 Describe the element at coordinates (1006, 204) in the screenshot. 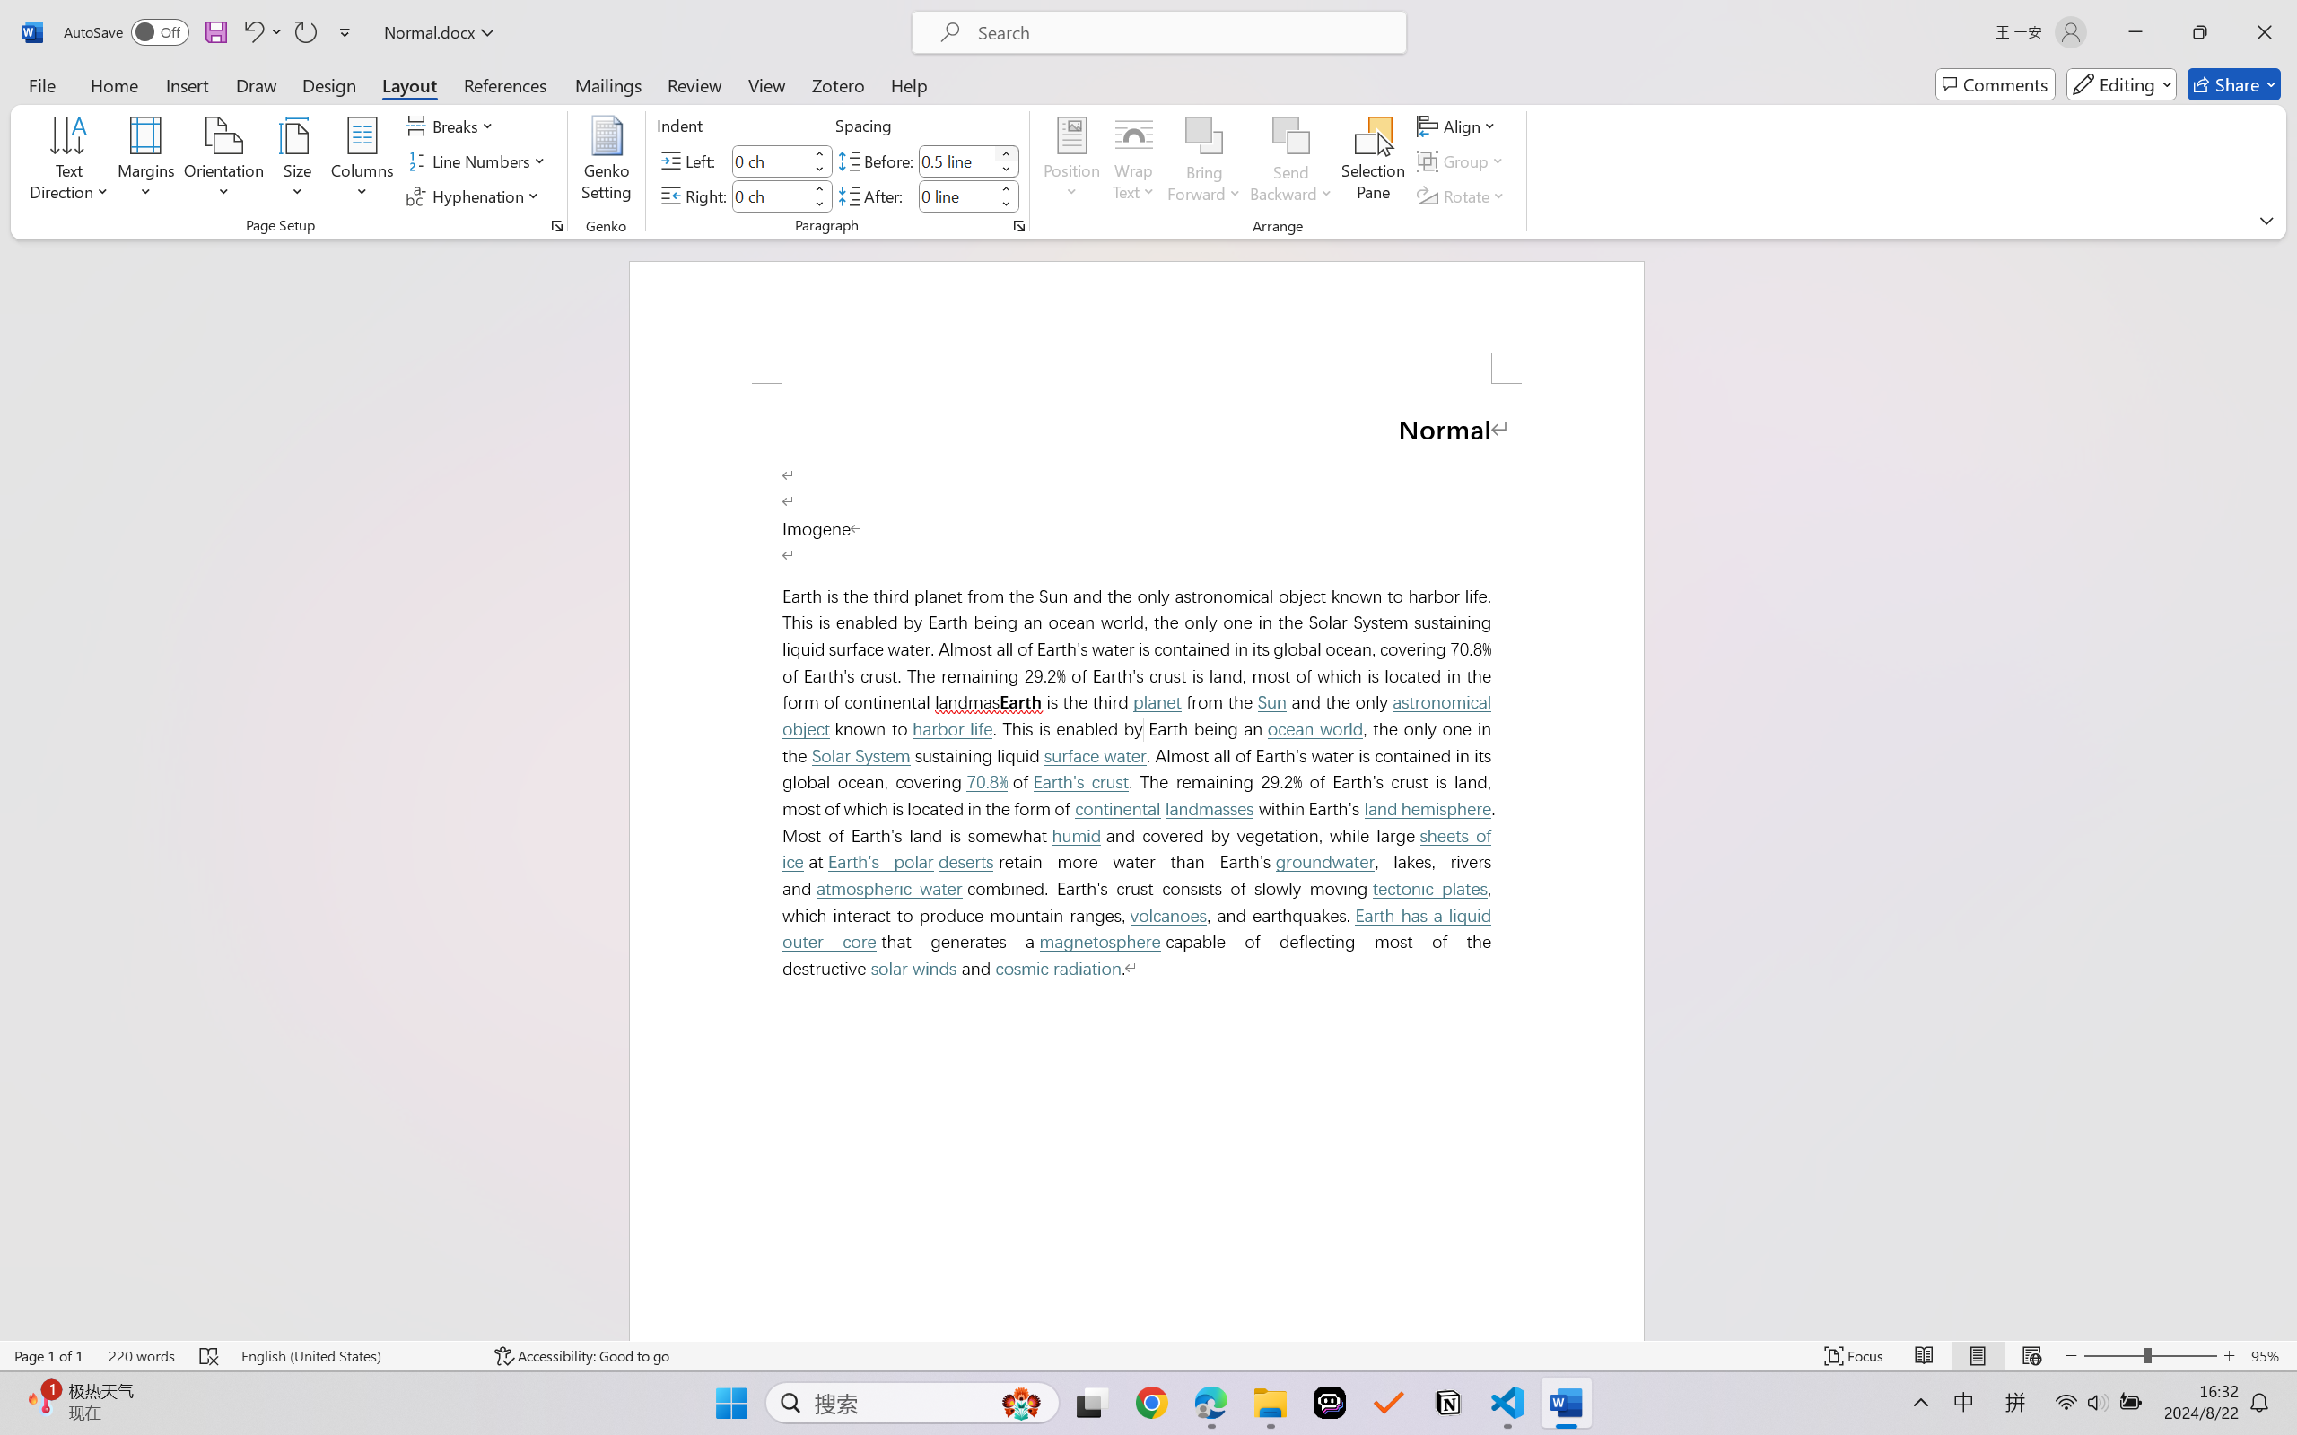

I see `Less` at that location.